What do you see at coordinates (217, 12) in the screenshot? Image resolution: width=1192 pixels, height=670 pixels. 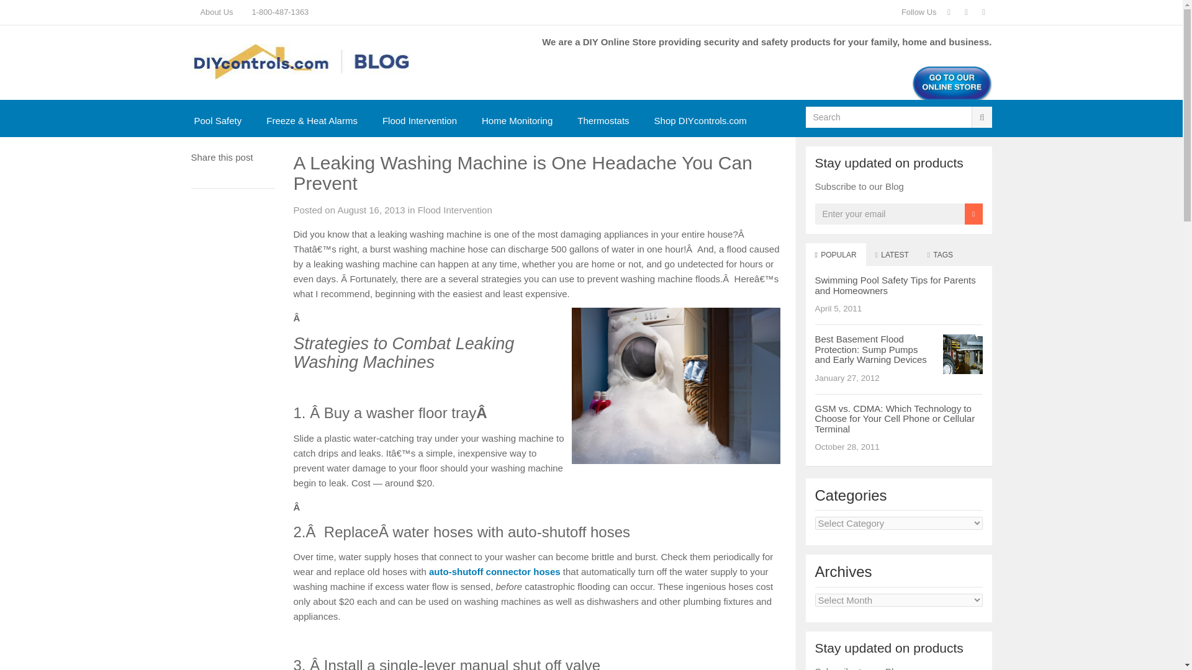 I see `About Us` at bounding box center [217, 12].